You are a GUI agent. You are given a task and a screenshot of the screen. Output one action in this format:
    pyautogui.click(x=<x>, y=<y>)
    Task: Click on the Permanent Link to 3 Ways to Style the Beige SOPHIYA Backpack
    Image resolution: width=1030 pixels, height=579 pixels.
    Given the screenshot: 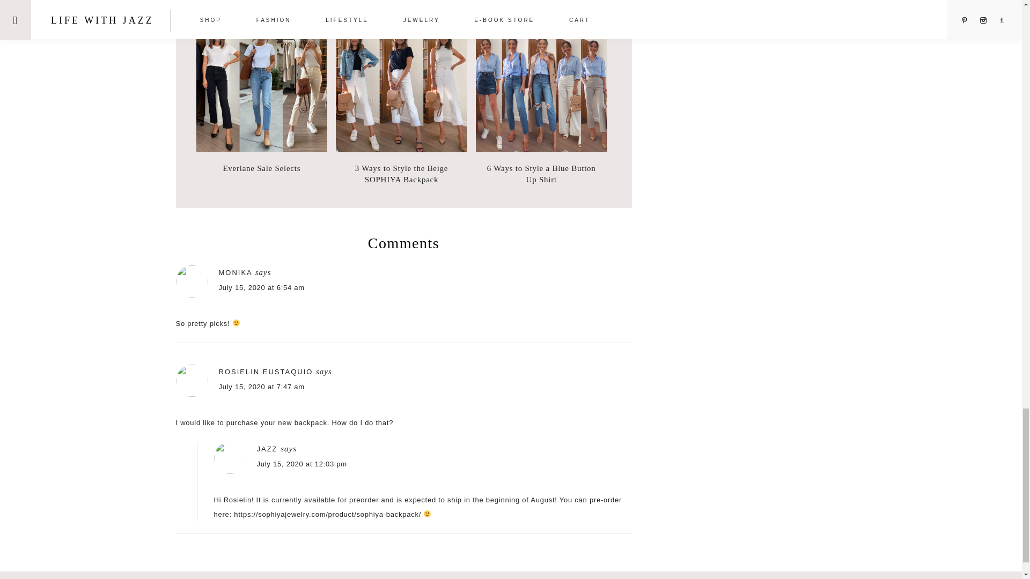 What is the action you would take?
    pyautogui.click(x=401, y=174)
    